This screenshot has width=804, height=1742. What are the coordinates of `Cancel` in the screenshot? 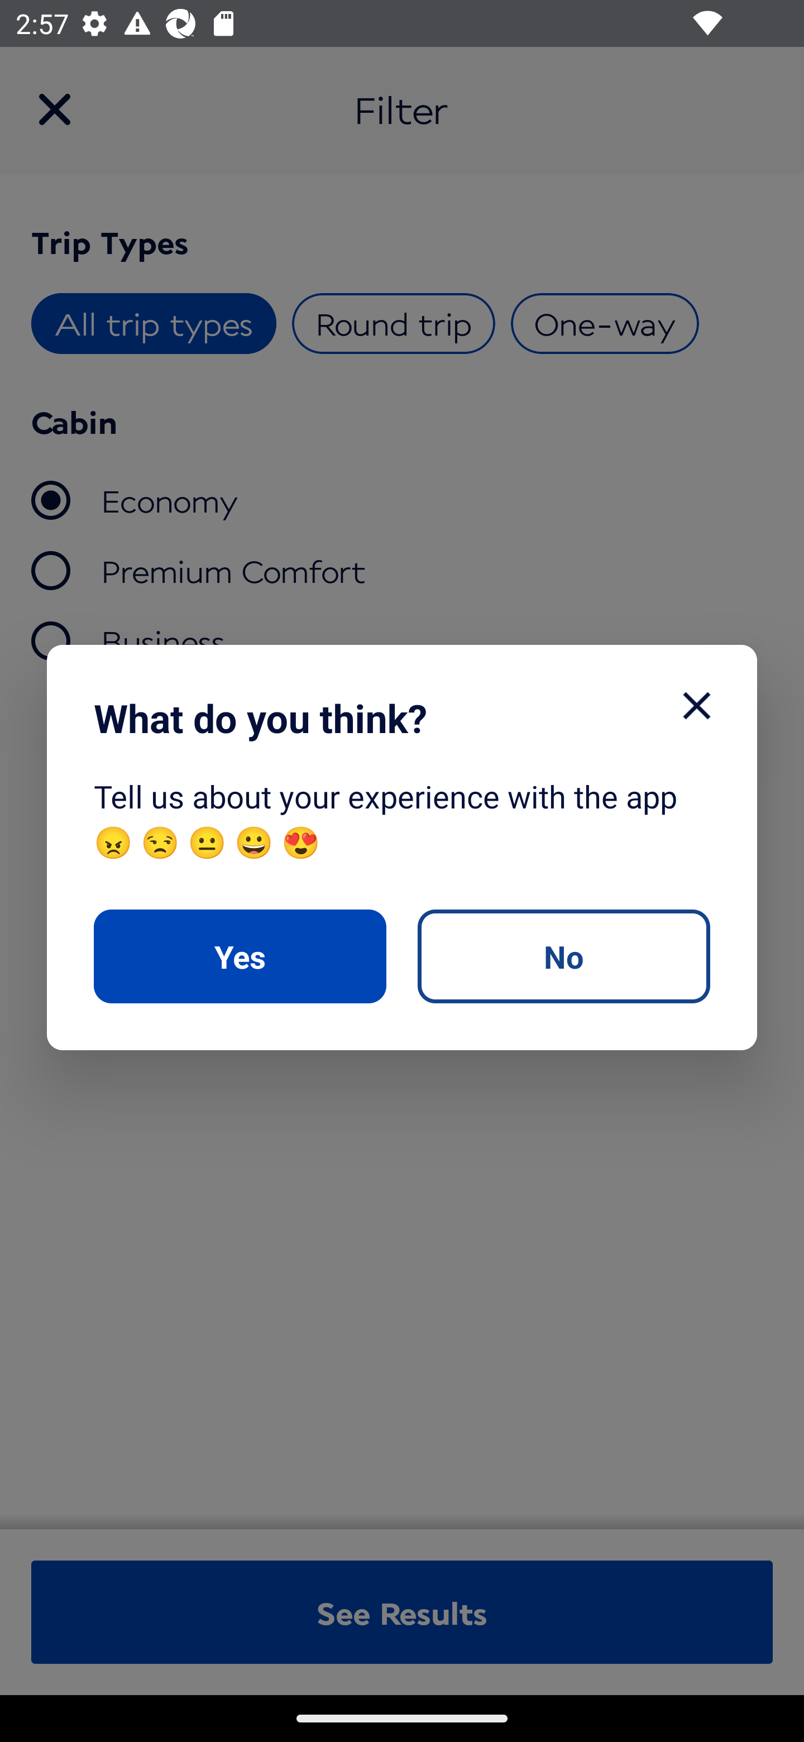 It's located at (697, 705).